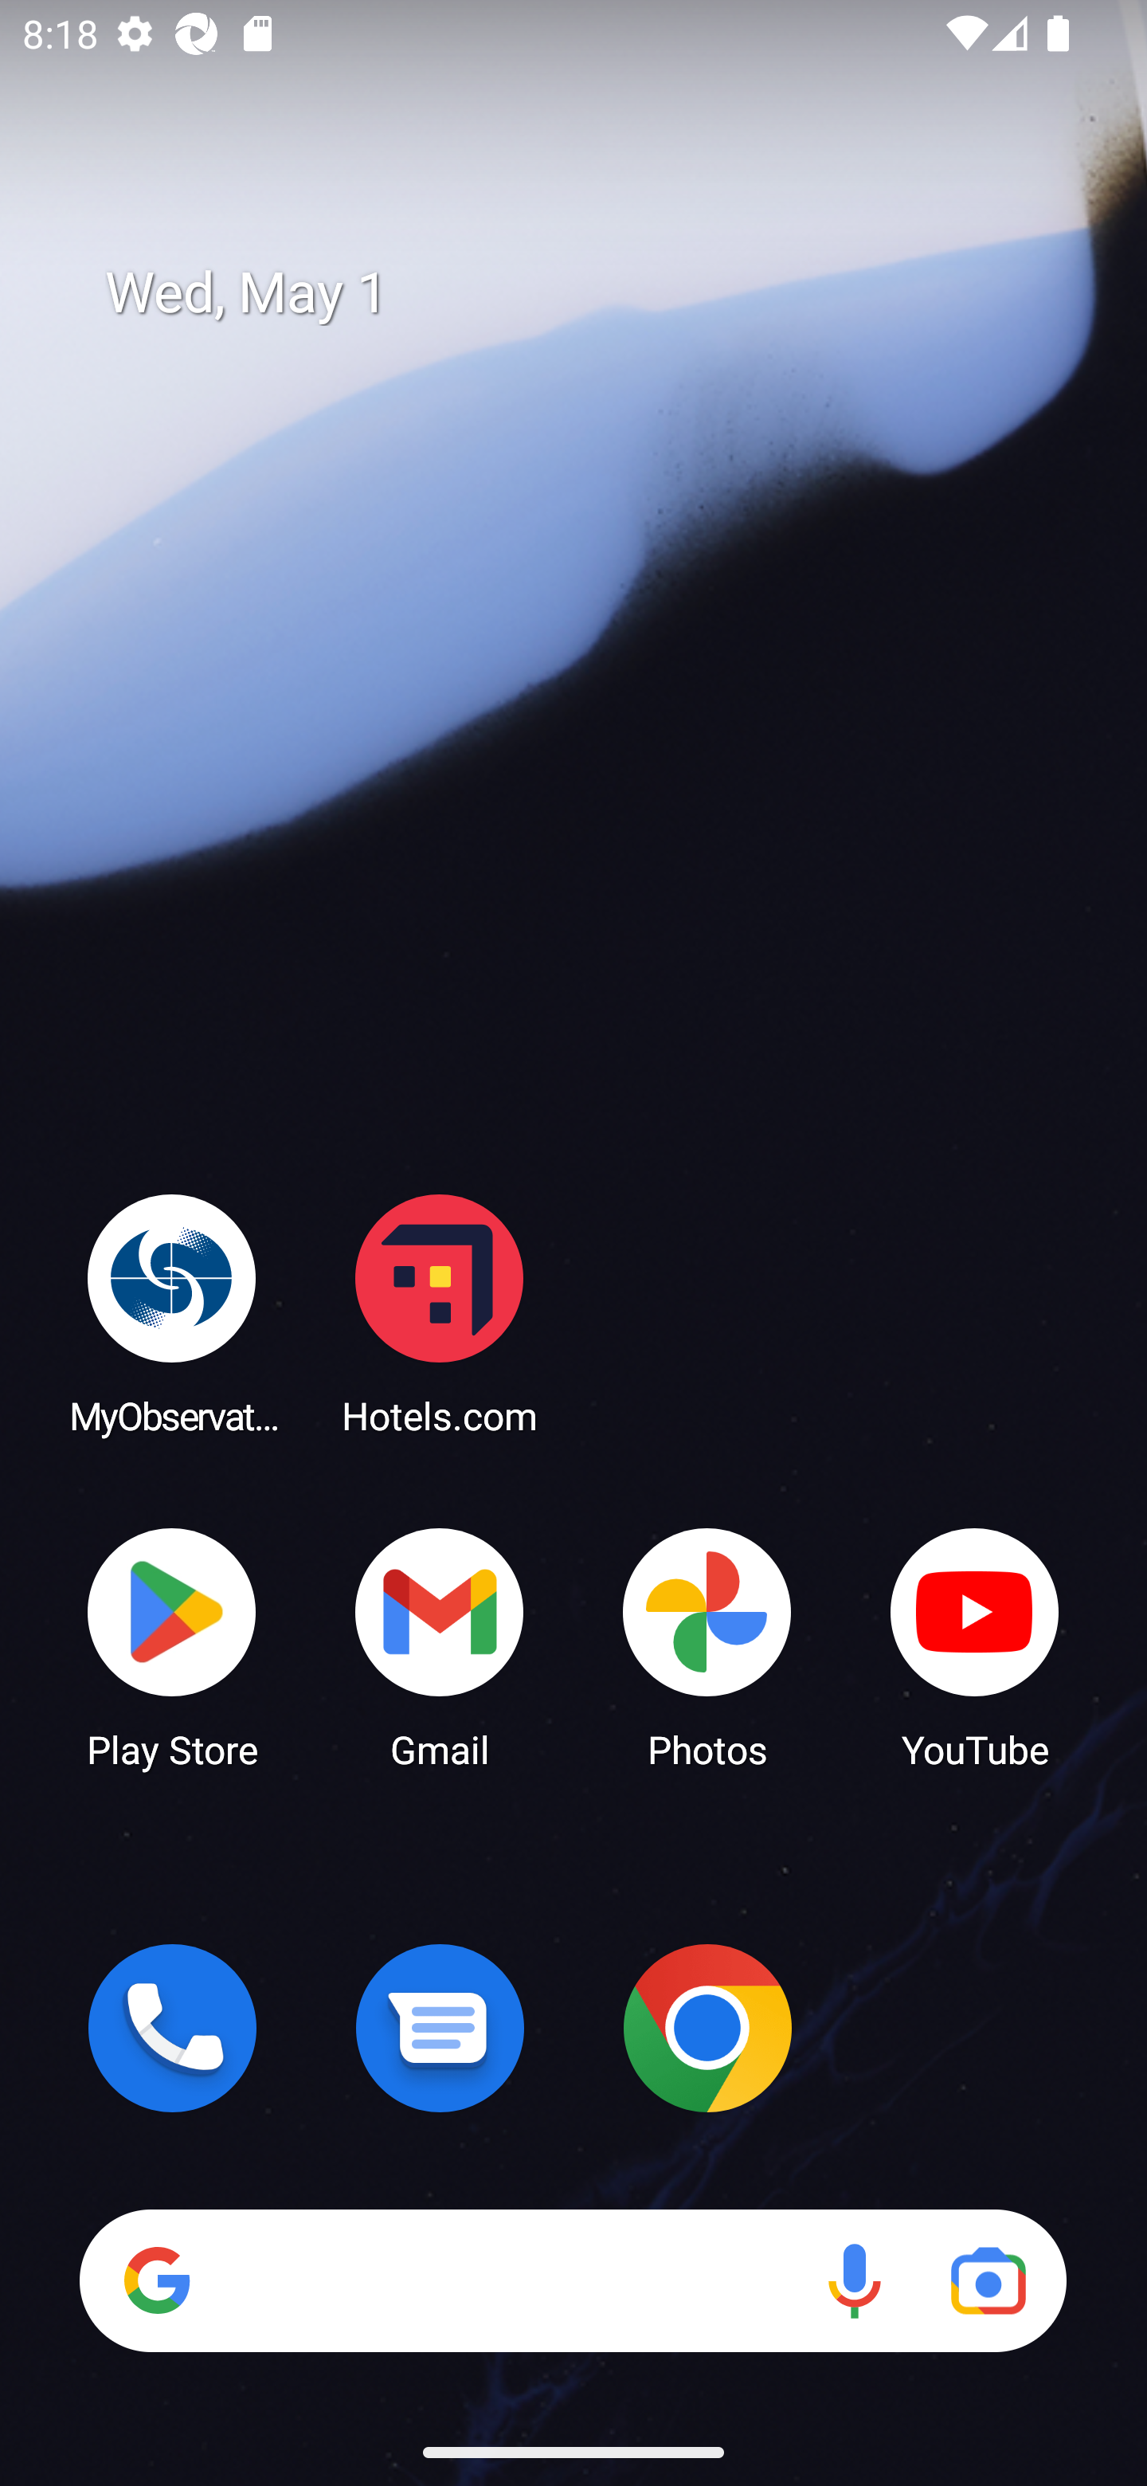  What do you see at coordinates (573, 2280) in the screenshot?
I see `Search Voice search Google Lens` at bounding box center [573, 2280].